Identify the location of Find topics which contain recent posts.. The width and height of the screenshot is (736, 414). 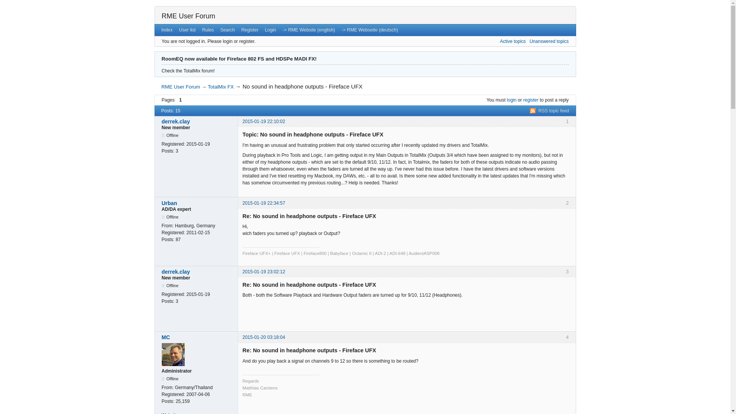
(512, 41).